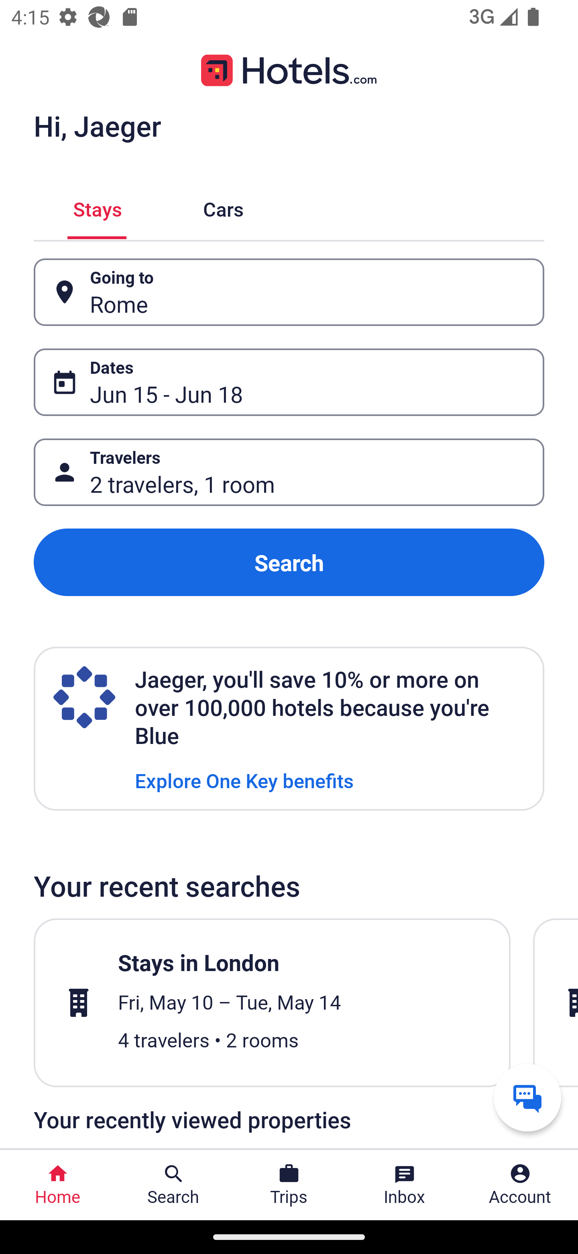 Image resolution: width=578 pixels, height=1254 pixels. I want to click on Account Profile. Button, so click(520, 1185).